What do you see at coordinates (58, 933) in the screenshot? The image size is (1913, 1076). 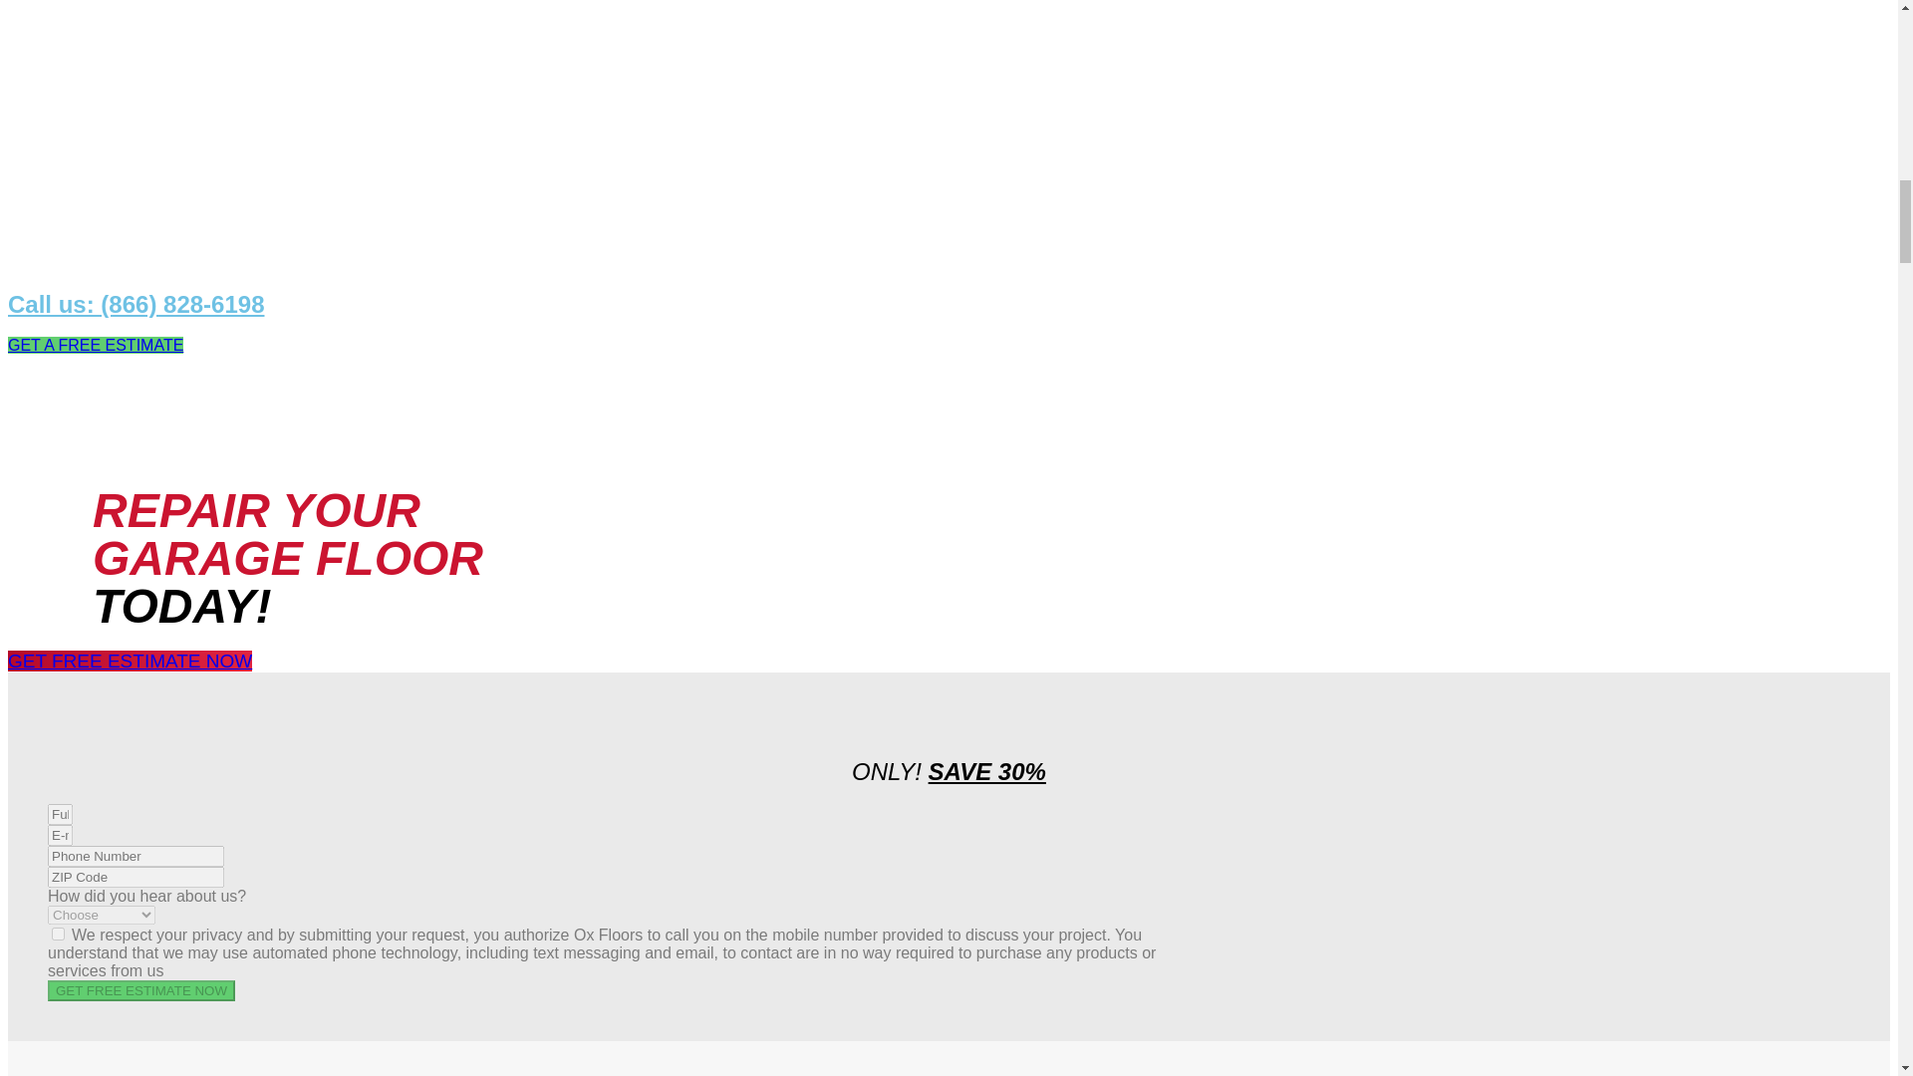 I see `on` at bounding box center [58, 933].